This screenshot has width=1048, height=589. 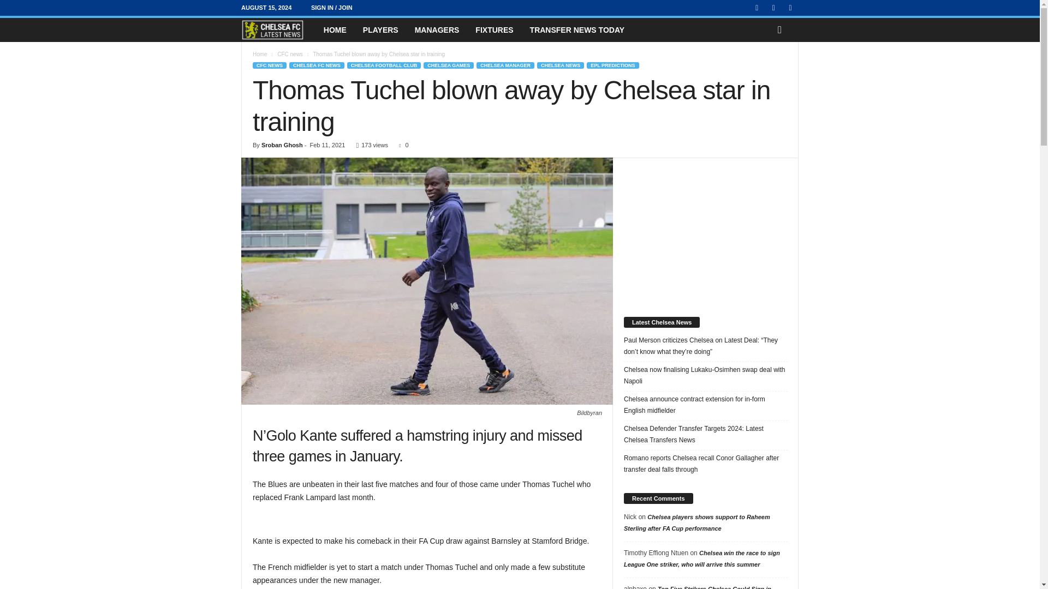 What do you see at coordinates (335, 29) in the screenshot?
I see `HOME` at bounding box center [335, 29].